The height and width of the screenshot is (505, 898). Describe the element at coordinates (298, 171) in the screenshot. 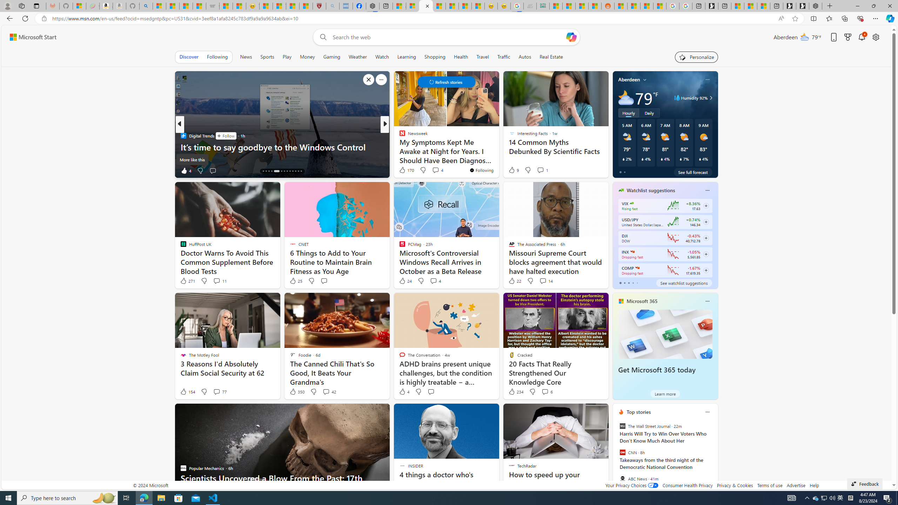

I see `AutomationID: tab-25` at that location.